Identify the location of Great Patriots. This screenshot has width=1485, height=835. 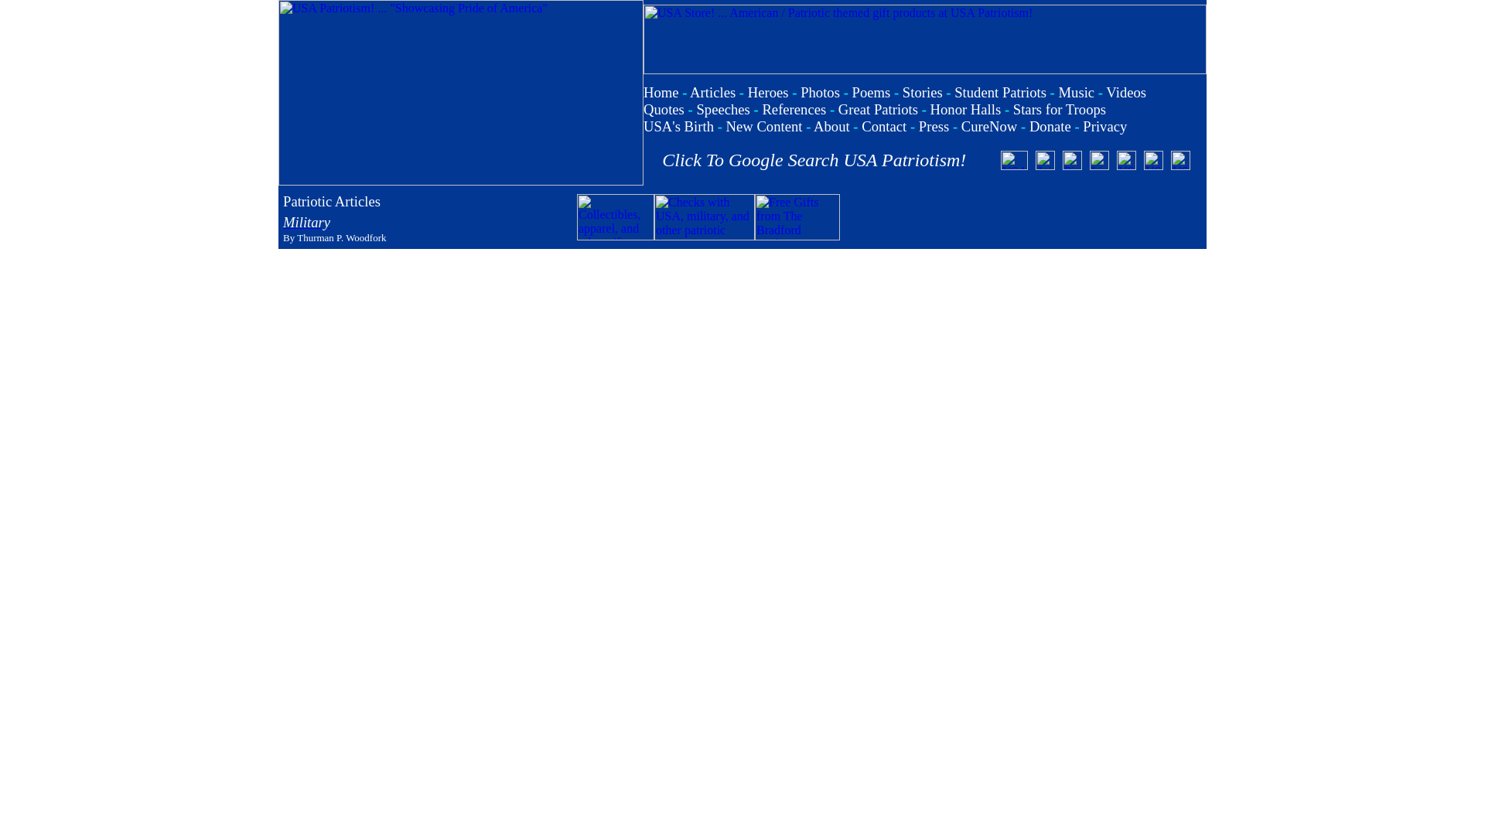
(878, 109).